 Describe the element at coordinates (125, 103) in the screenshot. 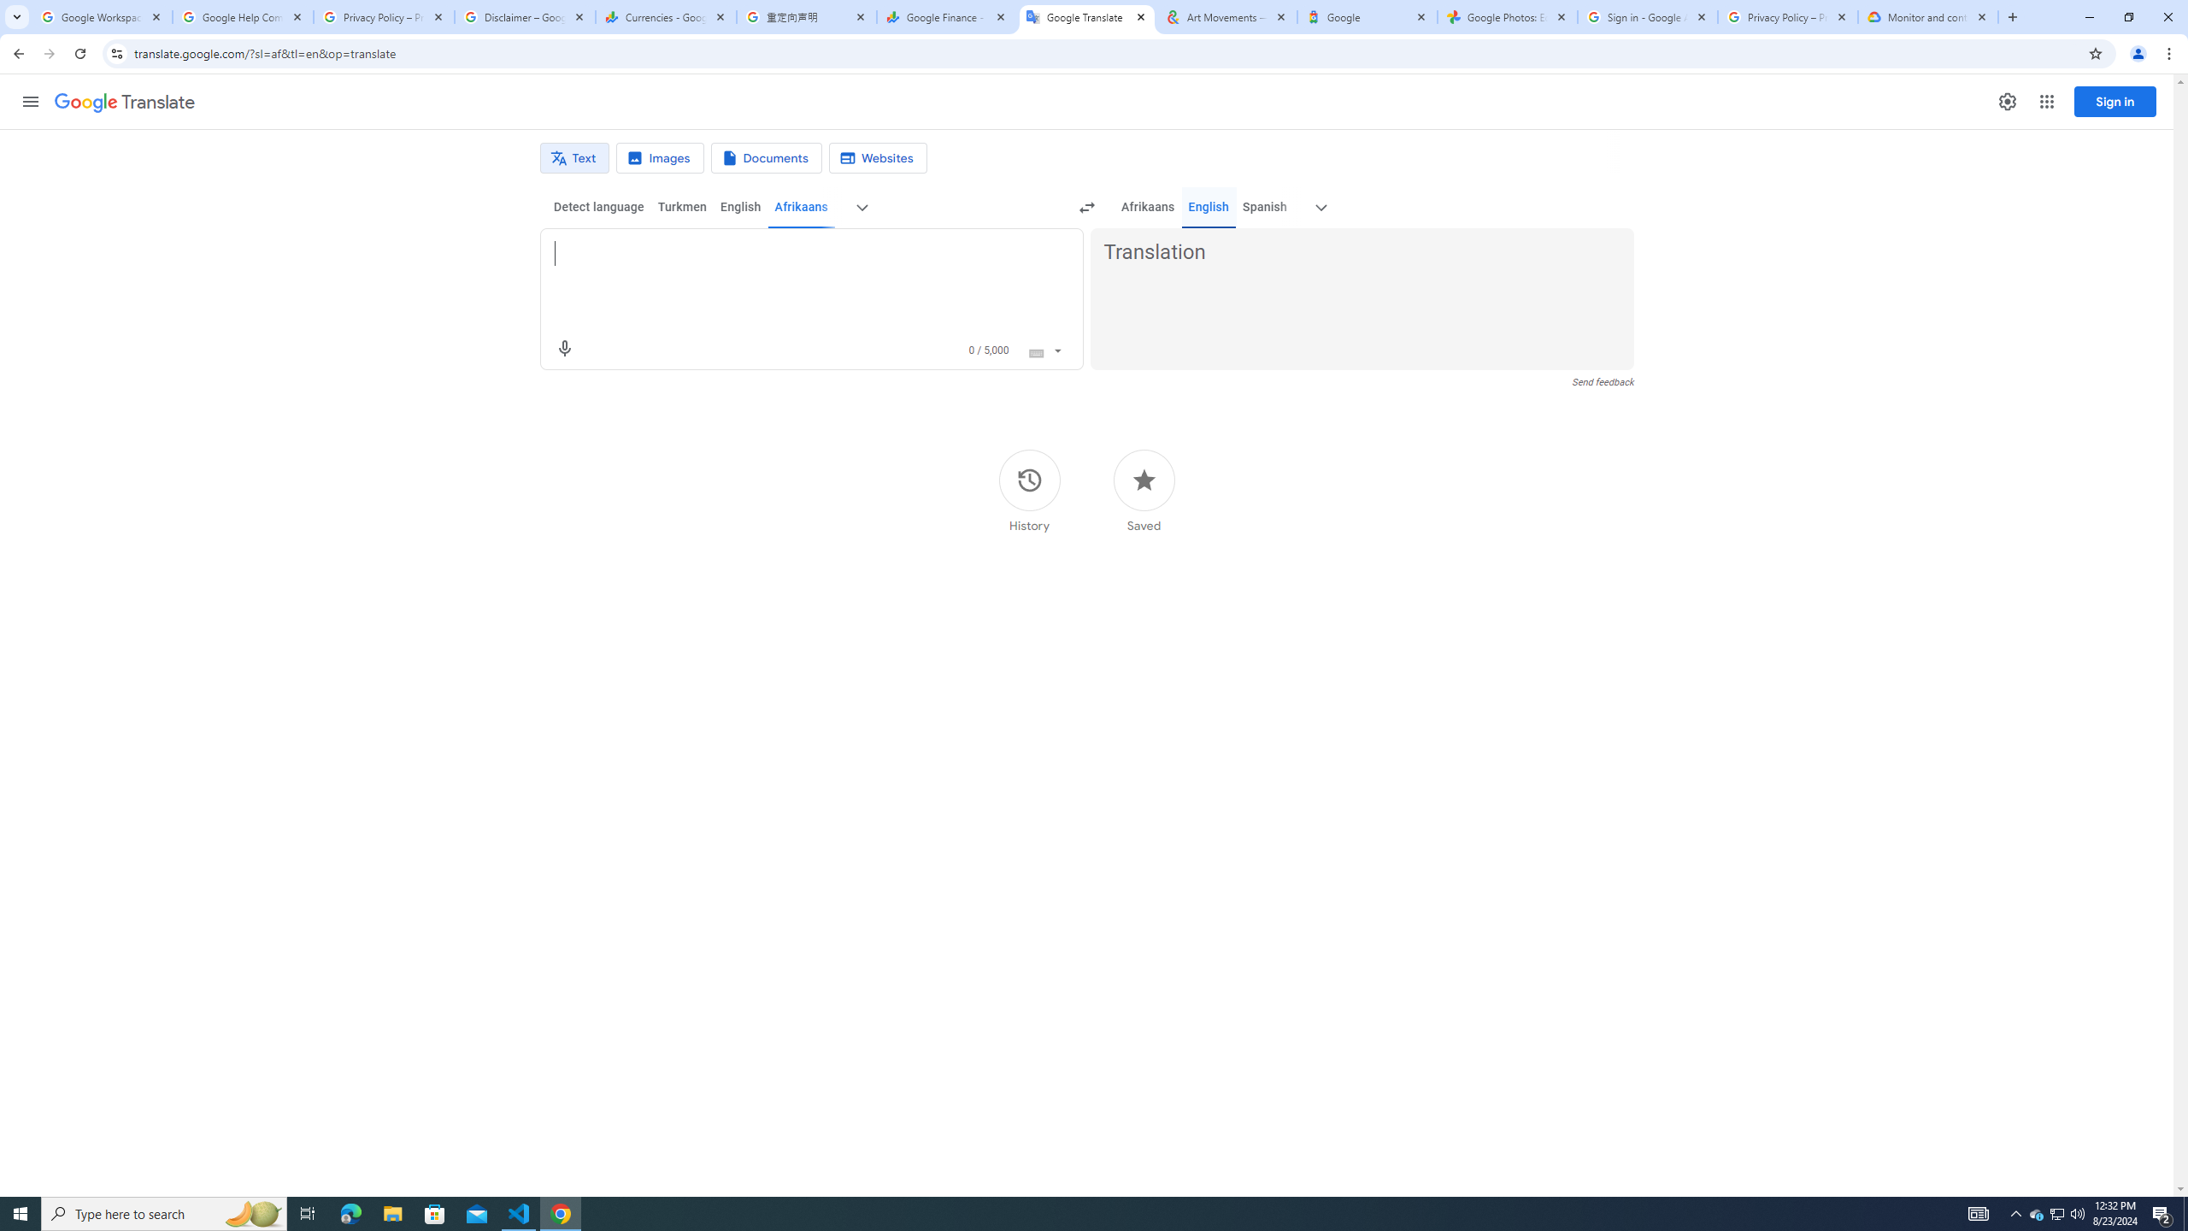

I see `Google Translate` at that location.